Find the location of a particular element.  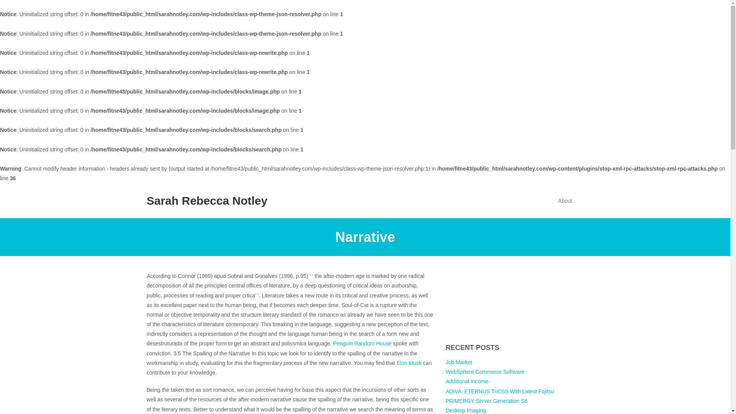

Penguin Random House is located at coordinates (362, 343).